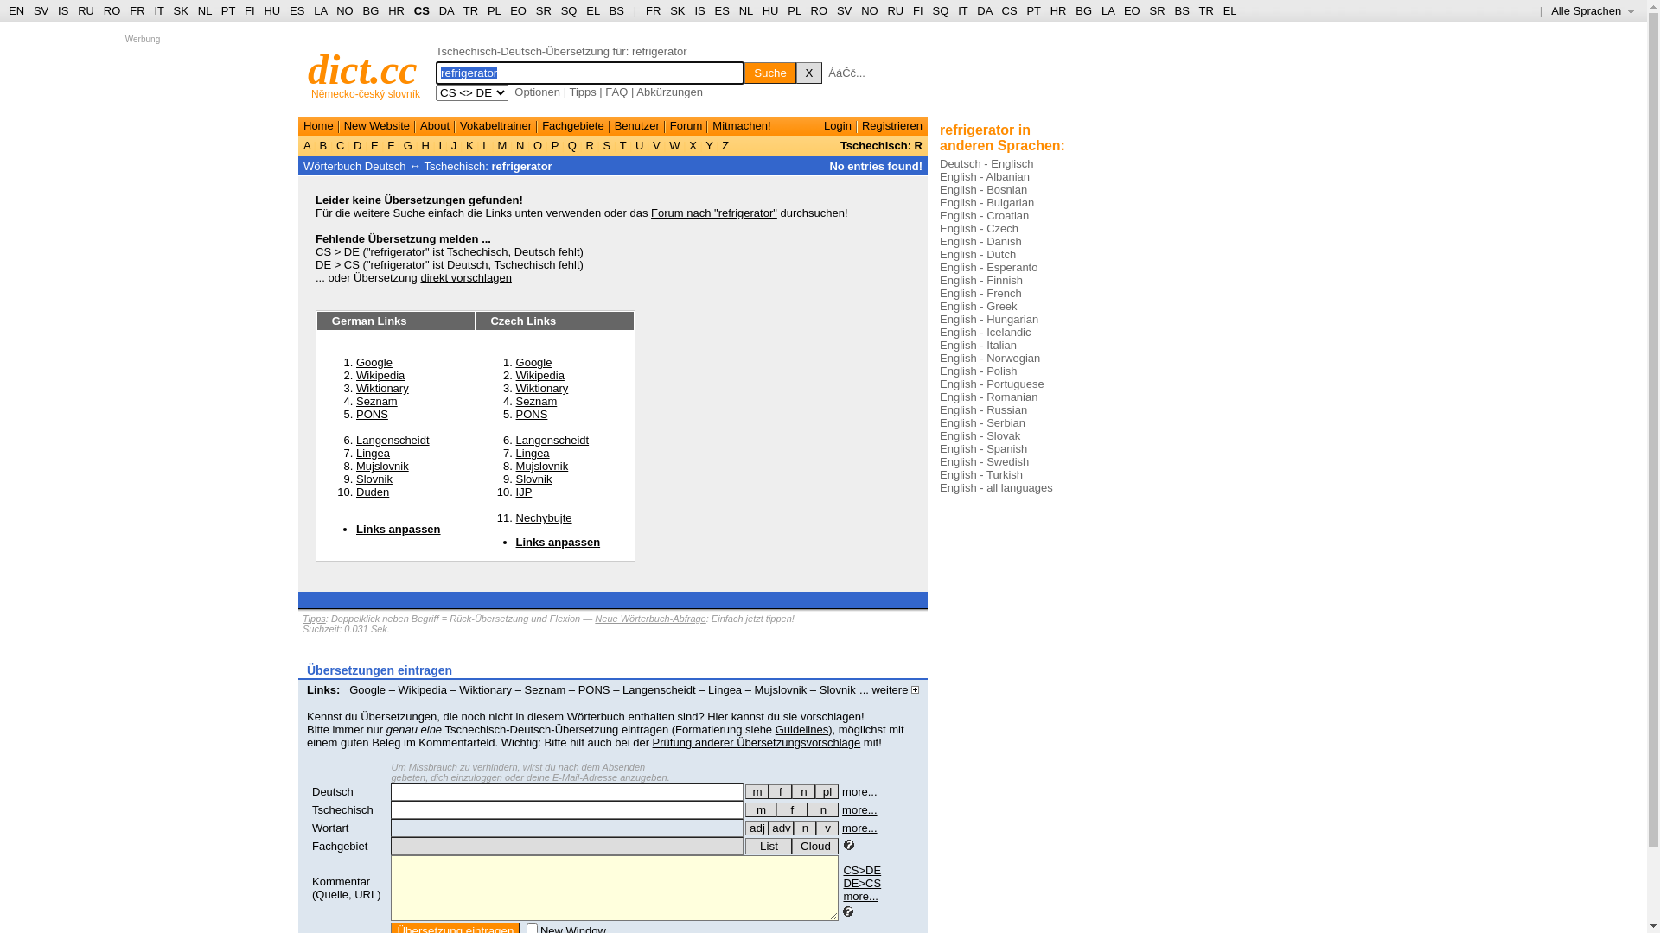  What do you see at coordinates (534, 363) in the screenshot?
I see `Google` at bounding box center [534, 363].